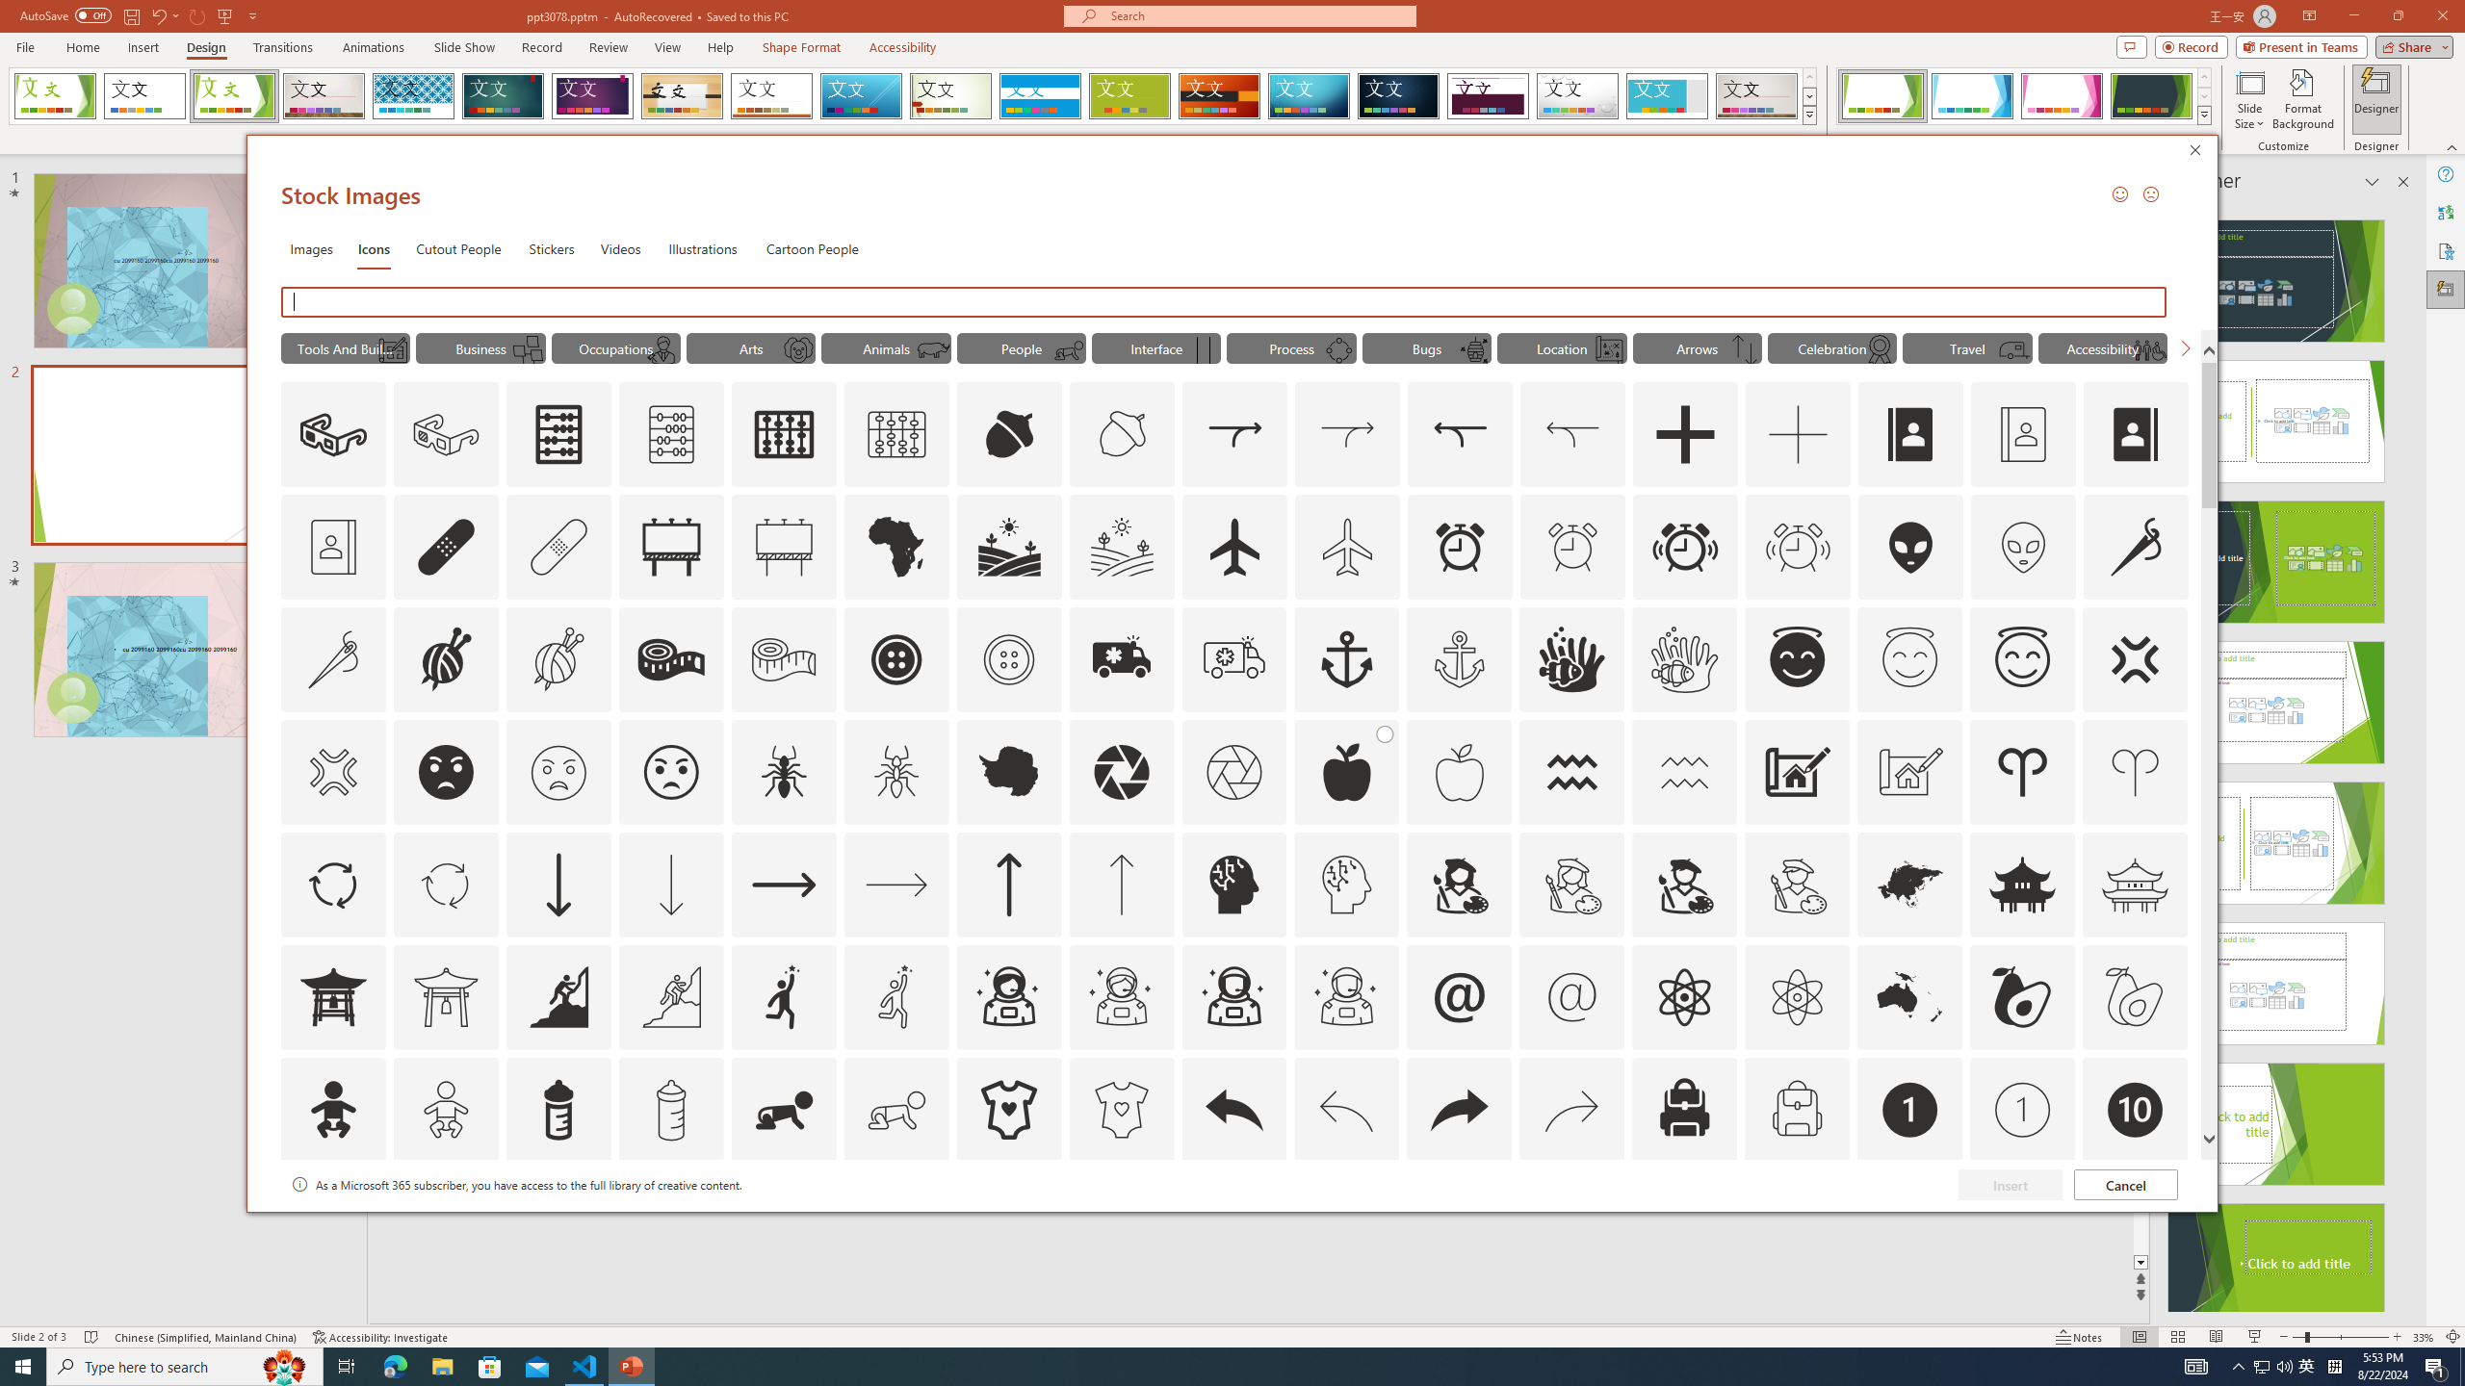 This screenshot has width=2465, height=1386. I want to click on AutomationID: Icons_ArtistMale_M, so click(1797, 884).